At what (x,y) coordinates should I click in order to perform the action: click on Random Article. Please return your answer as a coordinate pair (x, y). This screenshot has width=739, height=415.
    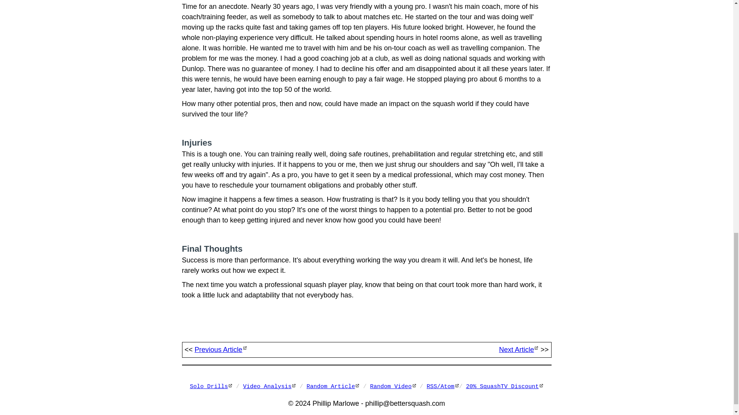
    Looking at the image, I should click on (333, 387).